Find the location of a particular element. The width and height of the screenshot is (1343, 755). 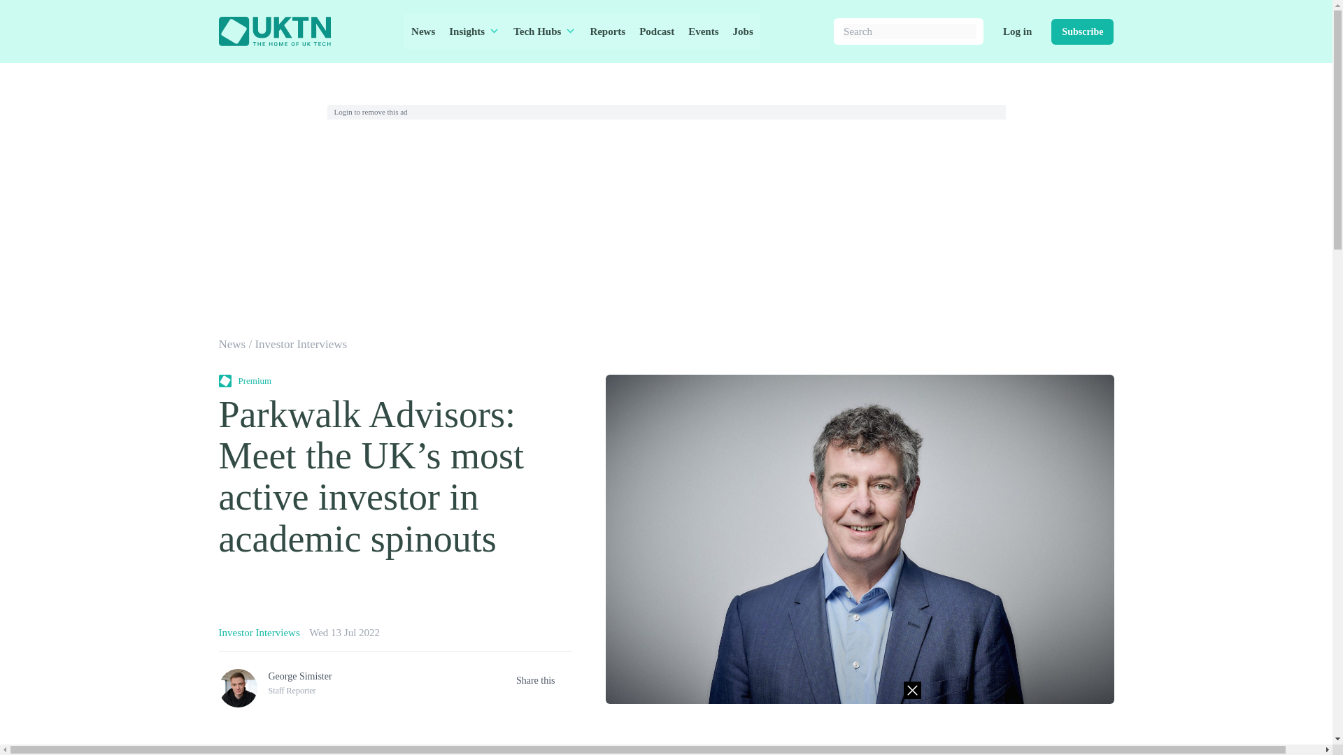

Reports is located at coordinates (607, 31).